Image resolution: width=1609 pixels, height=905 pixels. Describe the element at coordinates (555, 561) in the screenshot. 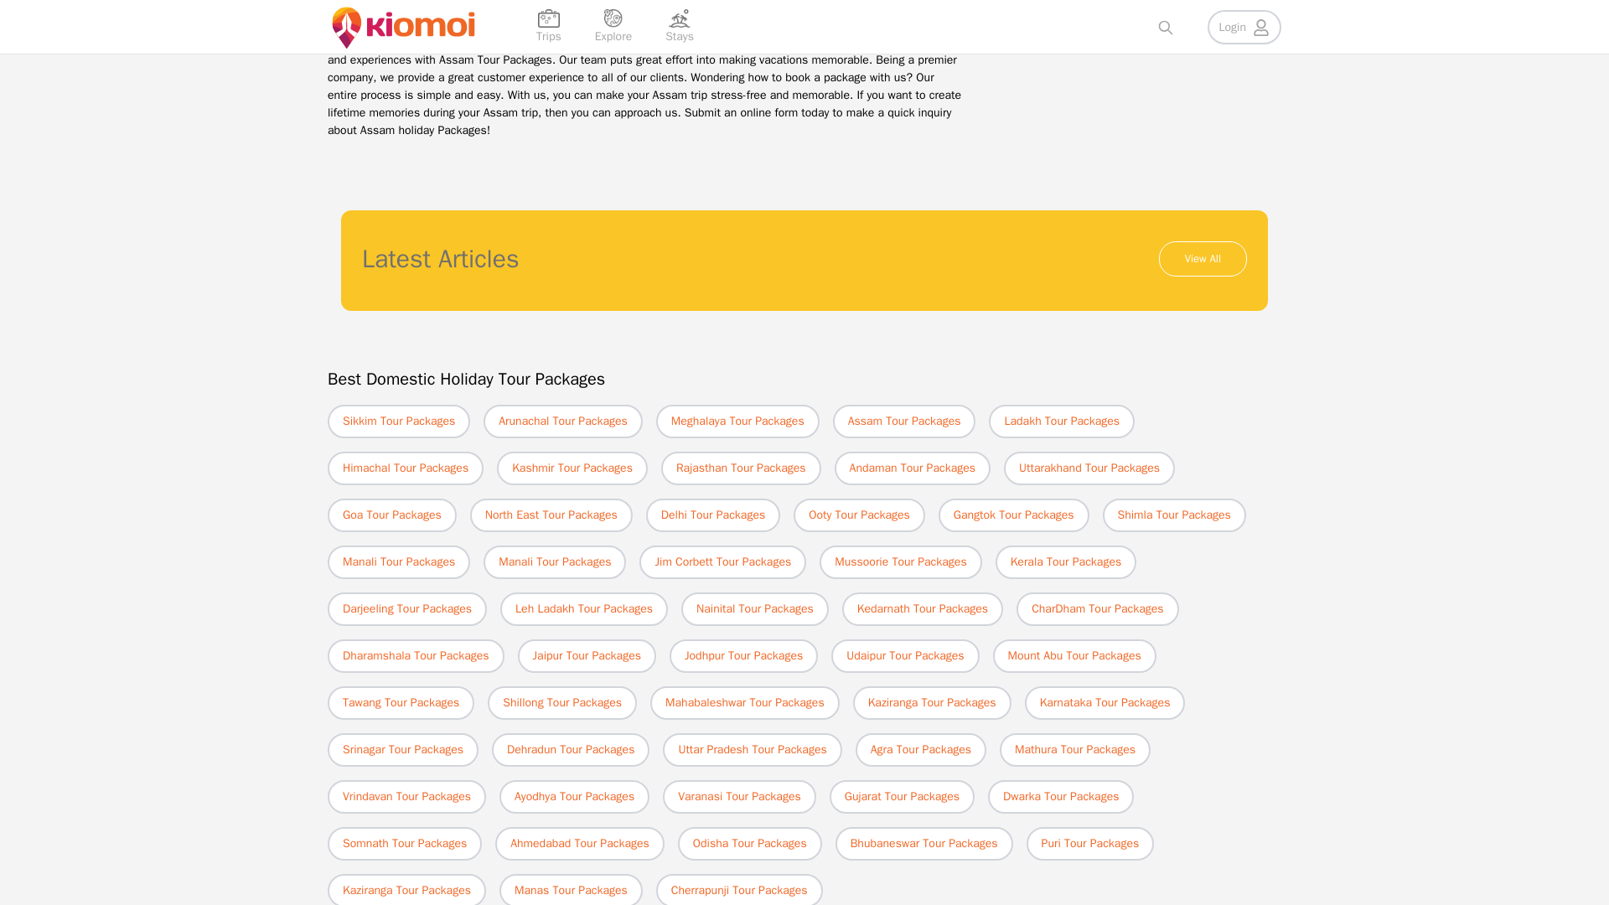

I see `Manali Tour Packages` at that location.